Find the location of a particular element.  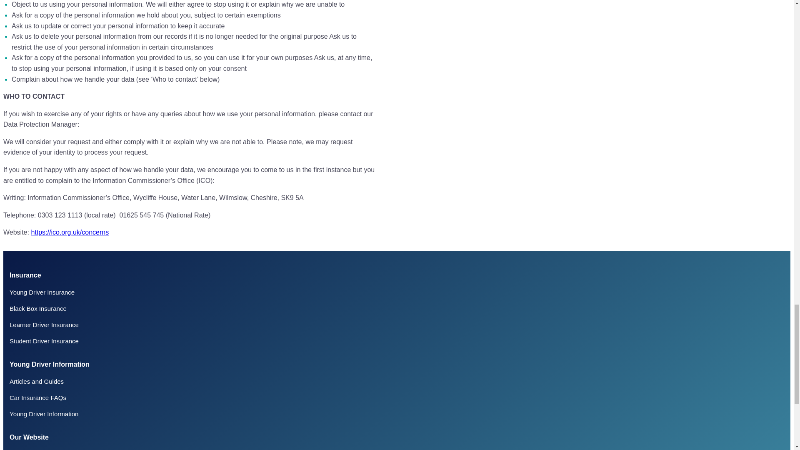

Car Insurance FAQs is located at coordinates (38, 397).